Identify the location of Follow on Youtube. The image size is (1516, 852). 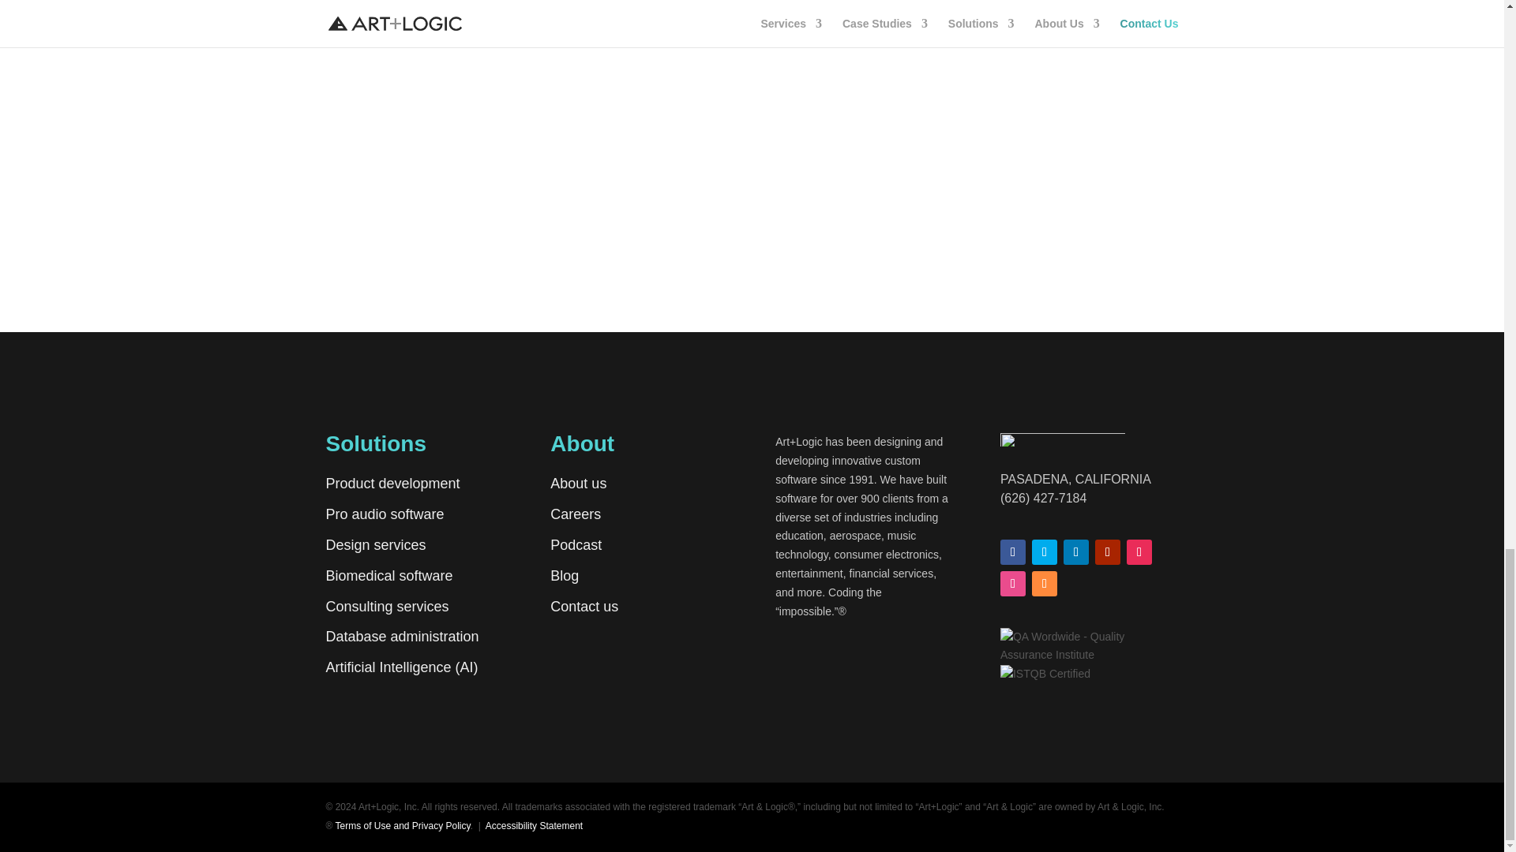
(1107, 552).